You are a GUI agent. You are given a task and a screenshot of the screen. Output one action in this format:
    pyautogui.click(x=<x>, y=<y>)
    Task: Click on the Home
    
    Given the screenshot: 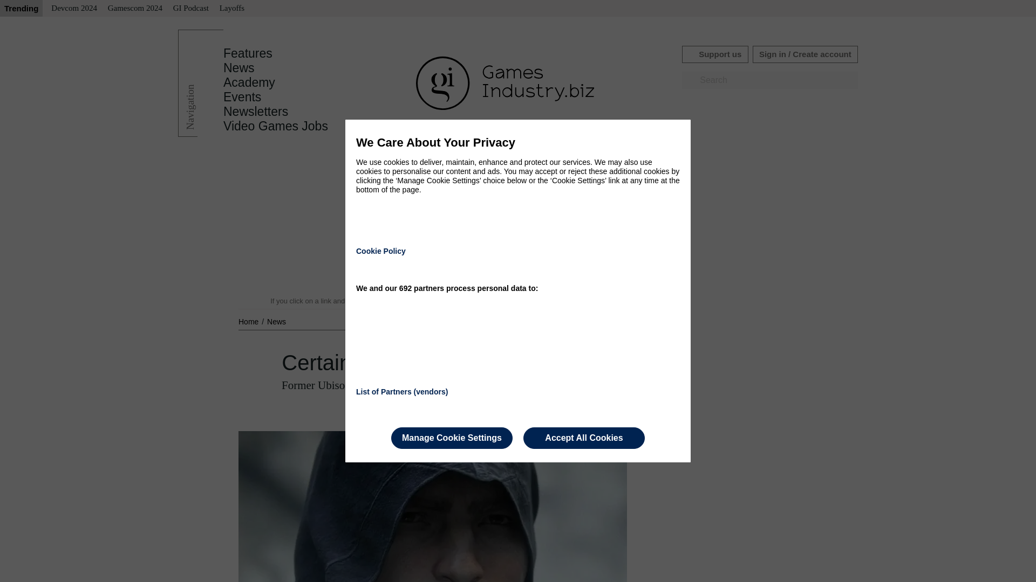 What is the action you would take?
    pyautogui.click(x=249, y=321)
    